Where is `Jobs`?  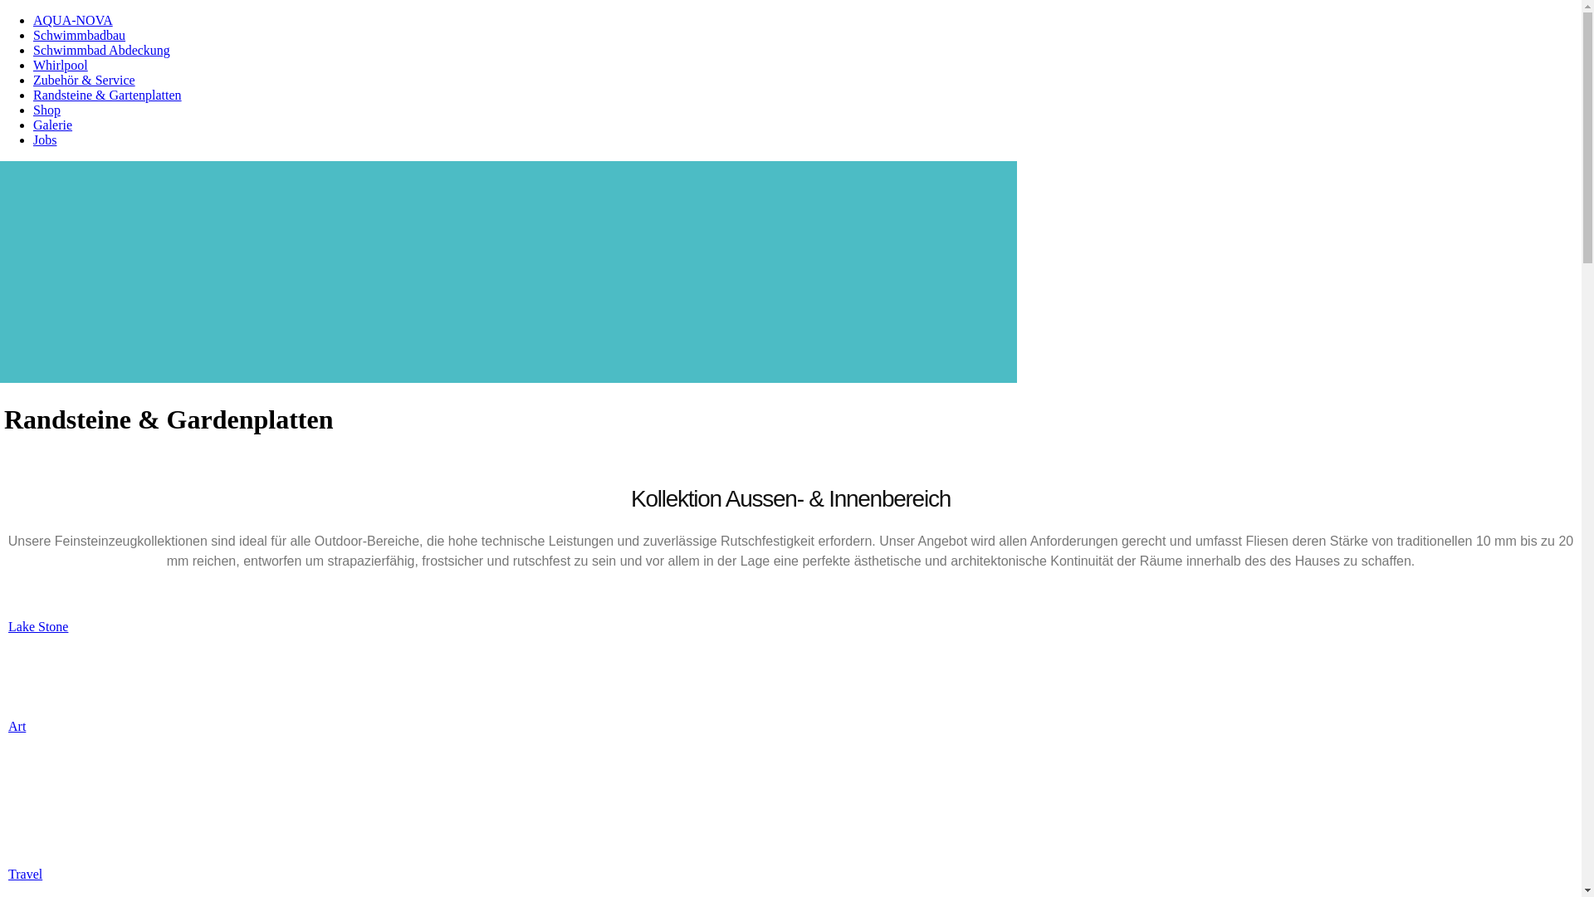 Jobs is located at coordinates (45, 140).